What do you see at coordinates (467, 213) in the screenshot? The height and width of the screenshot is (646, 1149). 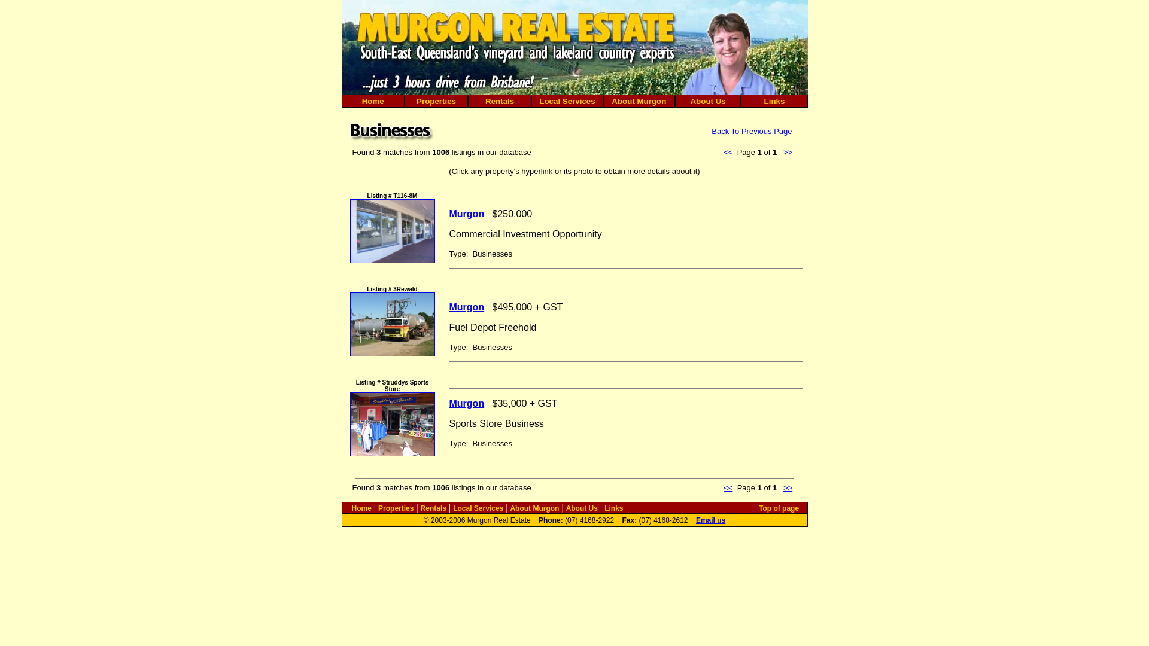 I see `Murgon` at bounding box center [467, 213].